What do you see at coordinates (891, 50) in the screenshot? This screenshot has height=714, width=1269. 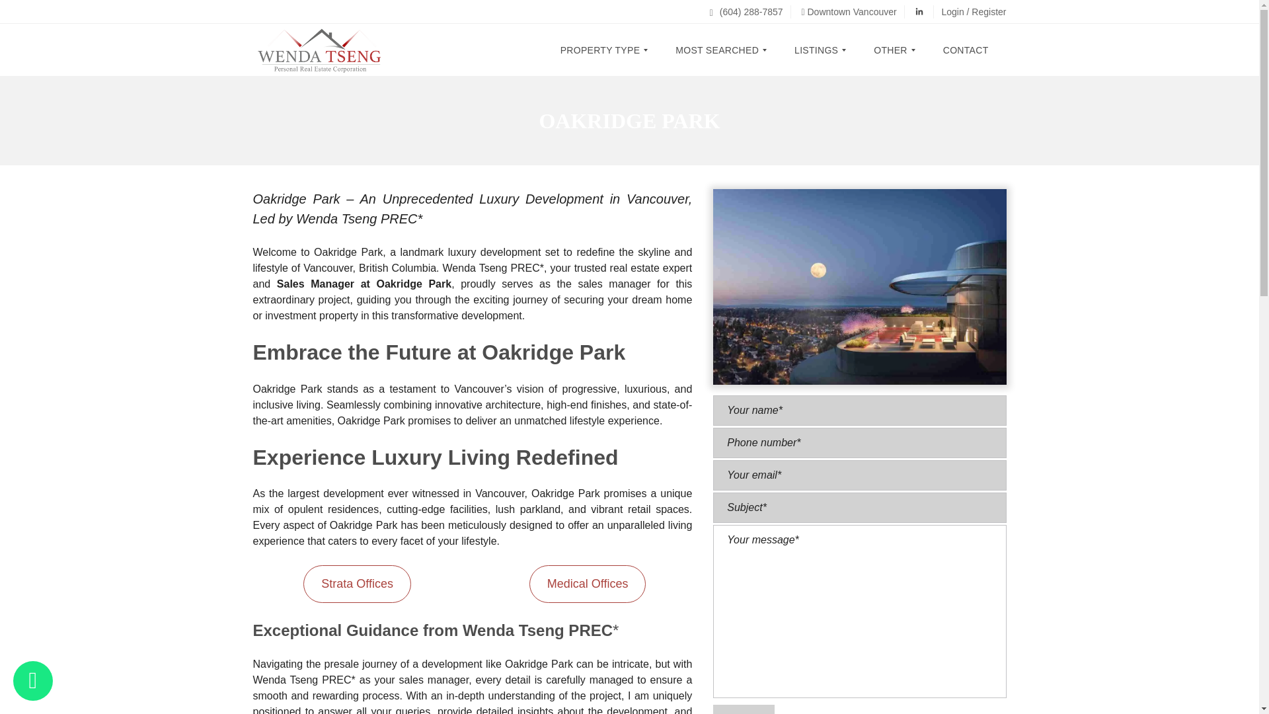 I see `OTHER` at bounding box center [891, 50].